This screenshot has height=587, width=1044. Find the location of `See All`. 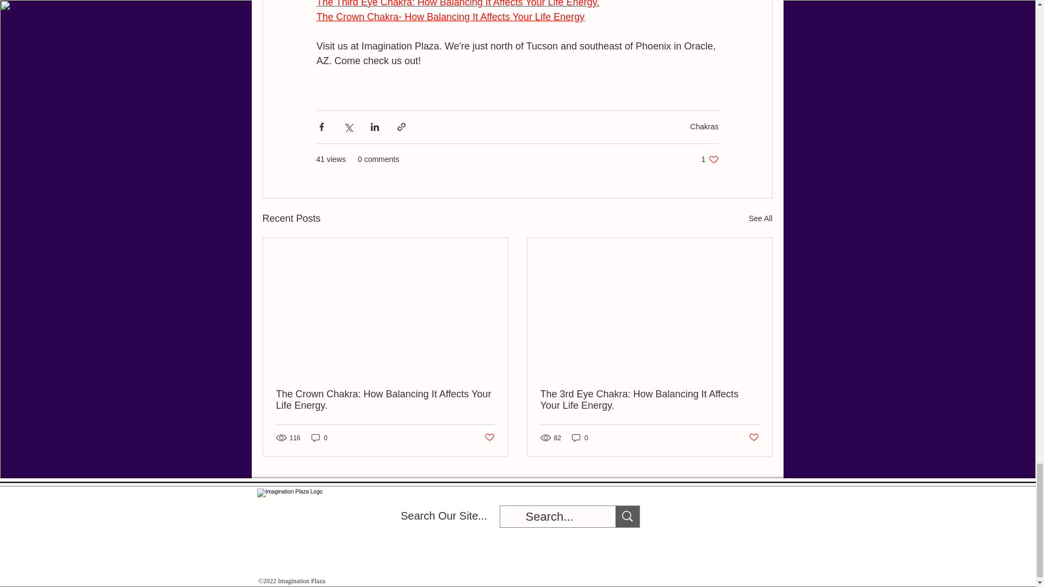

See All is located at coordinates (760, 218).